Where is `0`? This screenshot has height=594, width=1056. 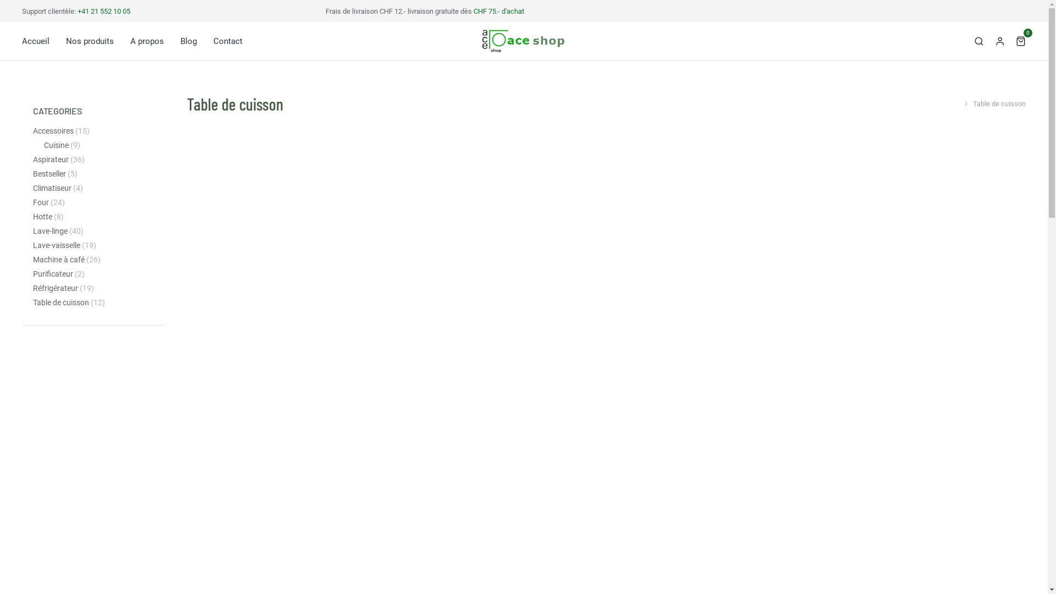
0 is located at coordinates (1021, 41).